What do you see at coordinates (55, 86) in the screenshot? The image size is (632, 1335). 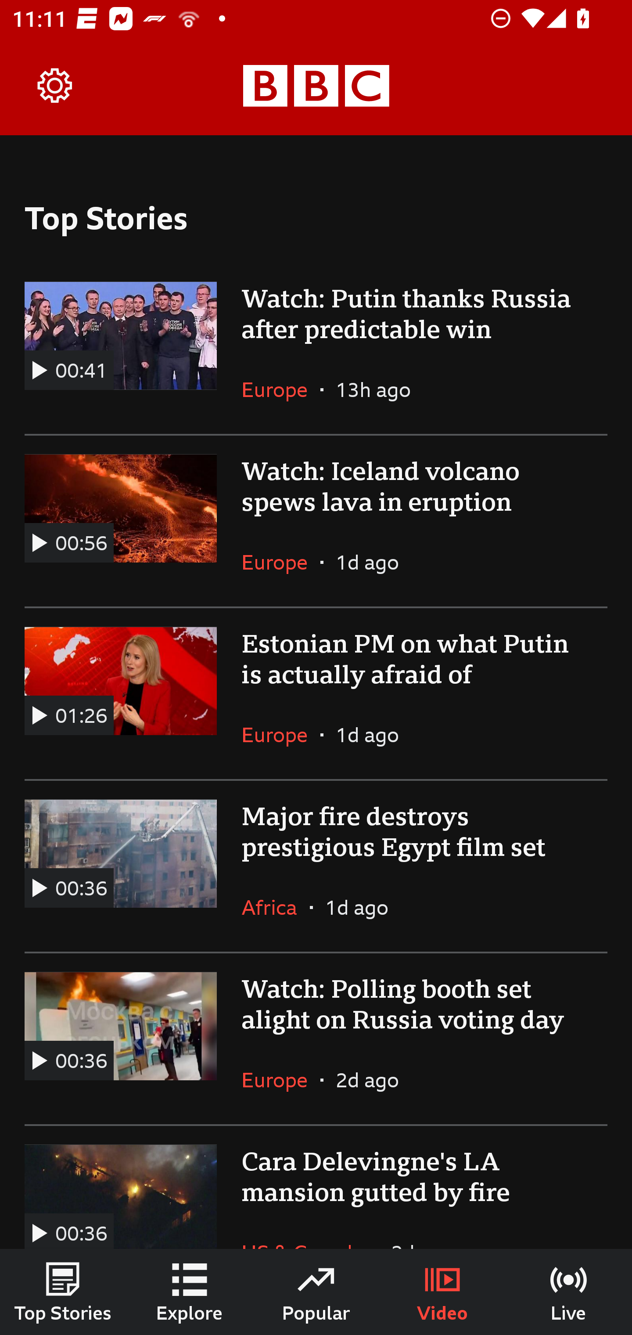 I see `Settings` at bounding box center [55, 86].